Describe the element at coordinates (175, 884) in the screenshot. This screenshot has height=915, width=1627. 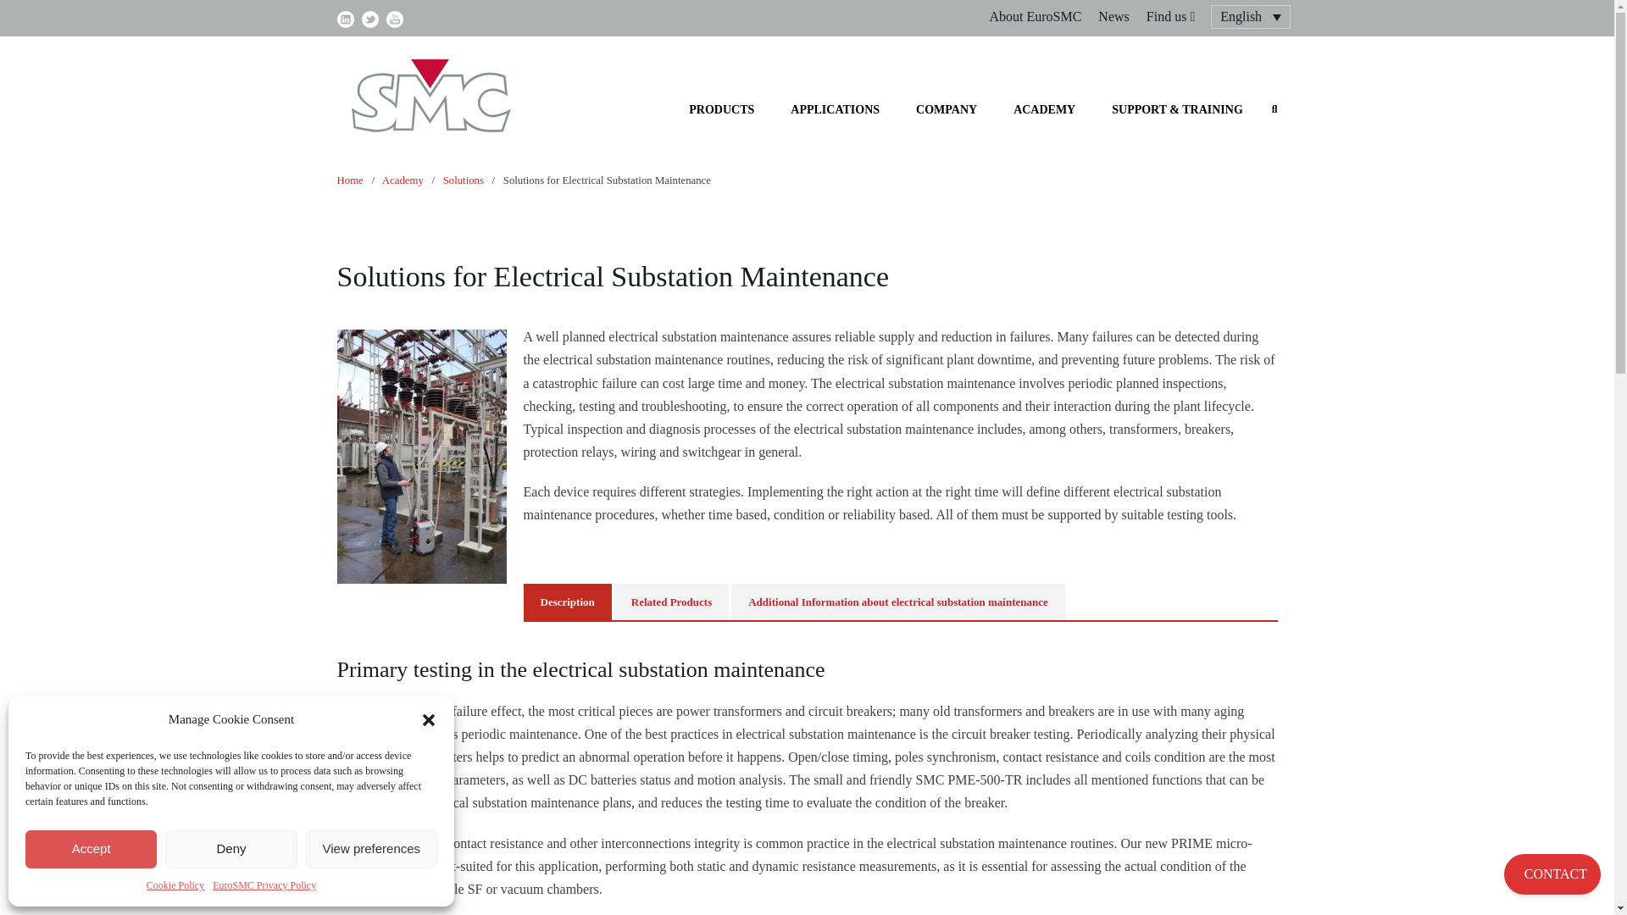
I see `Cookie Policy` at that location.